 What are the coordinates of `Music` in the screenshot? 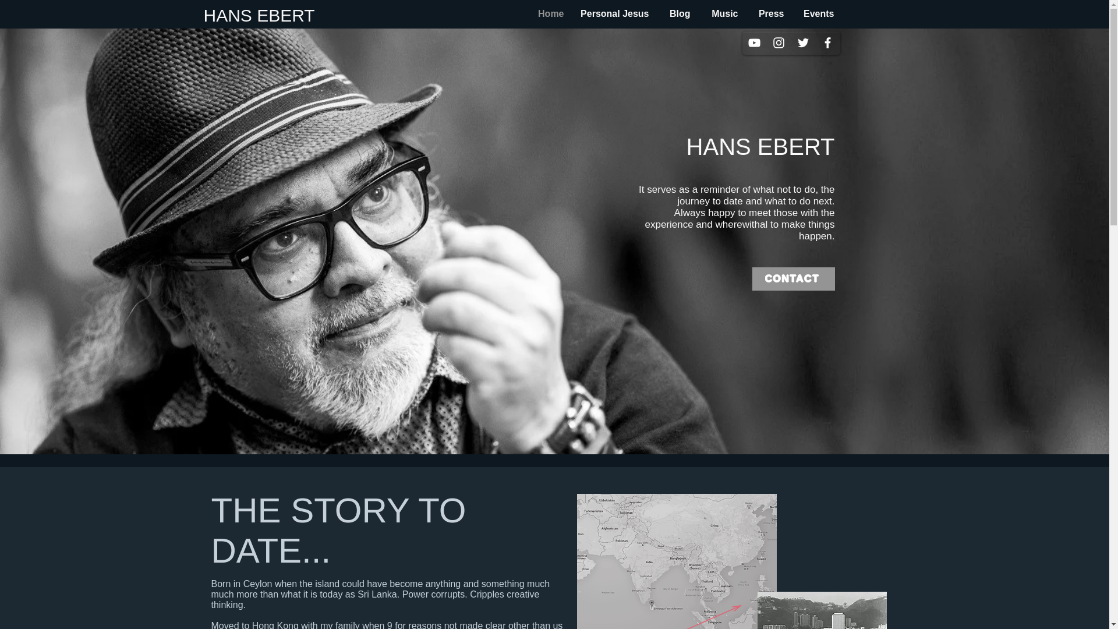 It's located at (720, 14).